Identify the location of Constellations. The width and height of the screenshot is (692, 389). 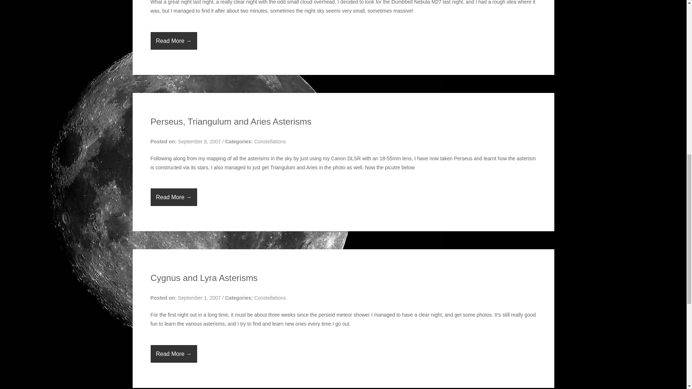
(270, 141).